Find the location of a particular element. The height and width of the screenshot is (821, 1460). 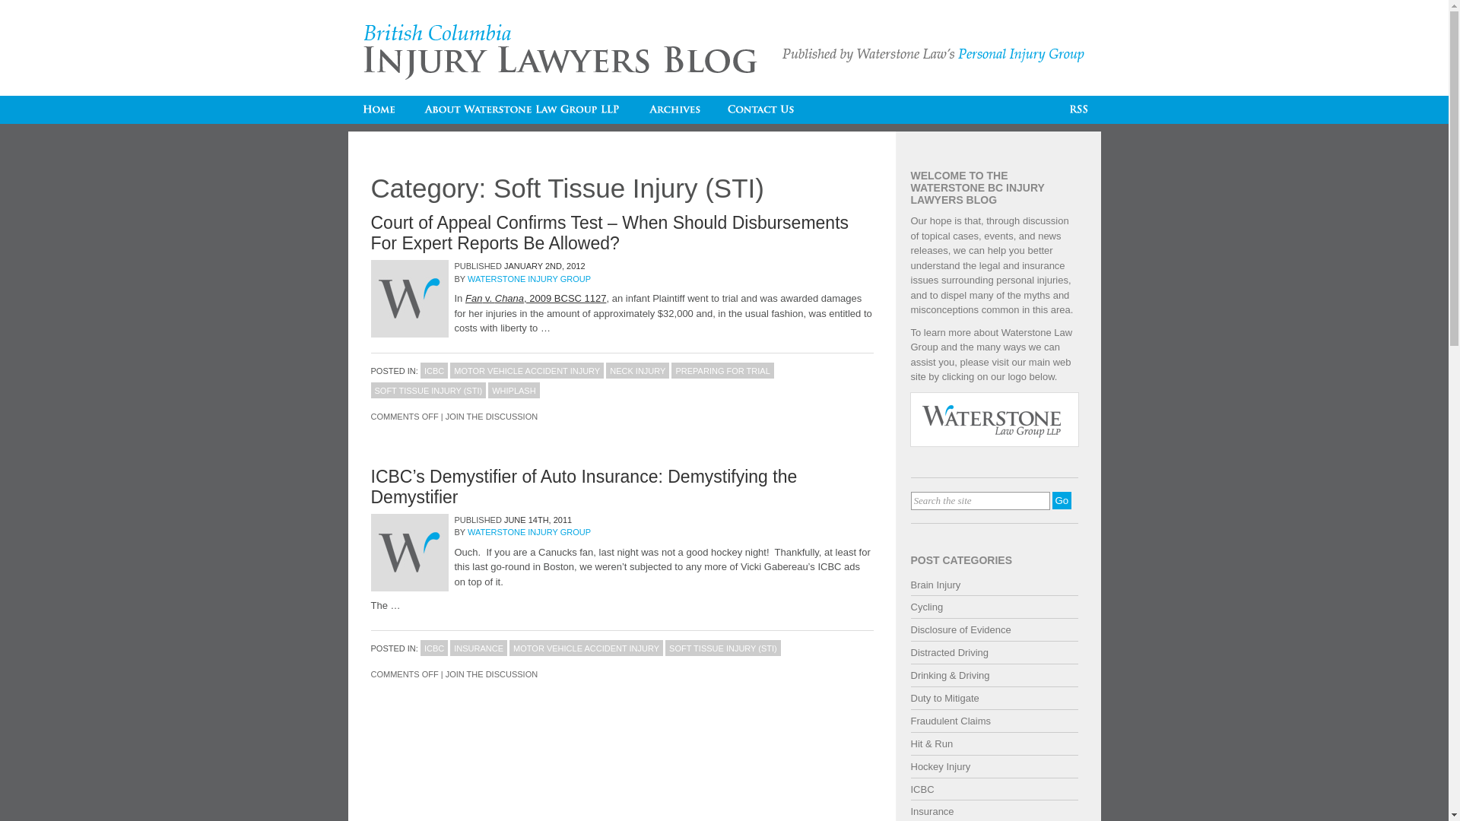

Contact Us is located at coordinates (761, 109).